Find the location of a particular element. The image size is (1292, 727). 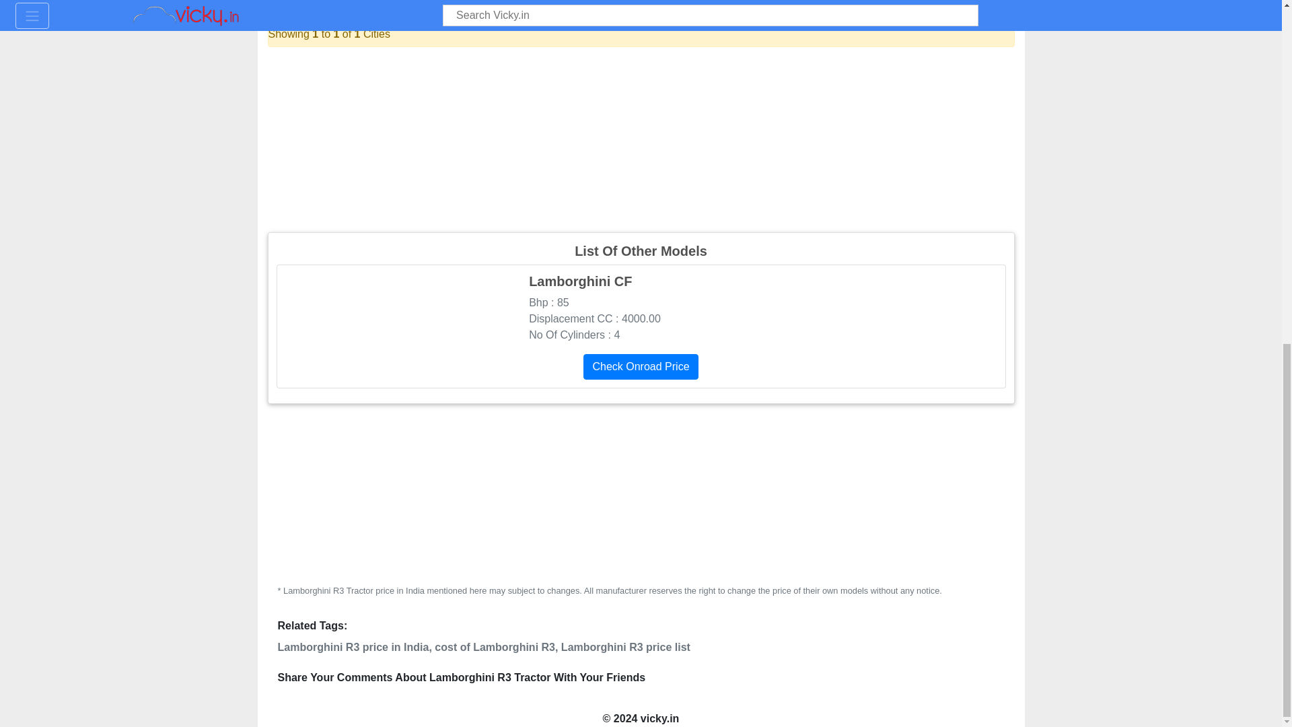

Check Onroad Price is located at coordinates (641, 366).